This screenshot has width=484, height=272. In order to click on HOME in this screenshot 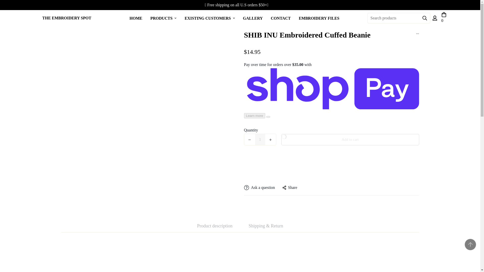, I will do `click(136, 18)`.